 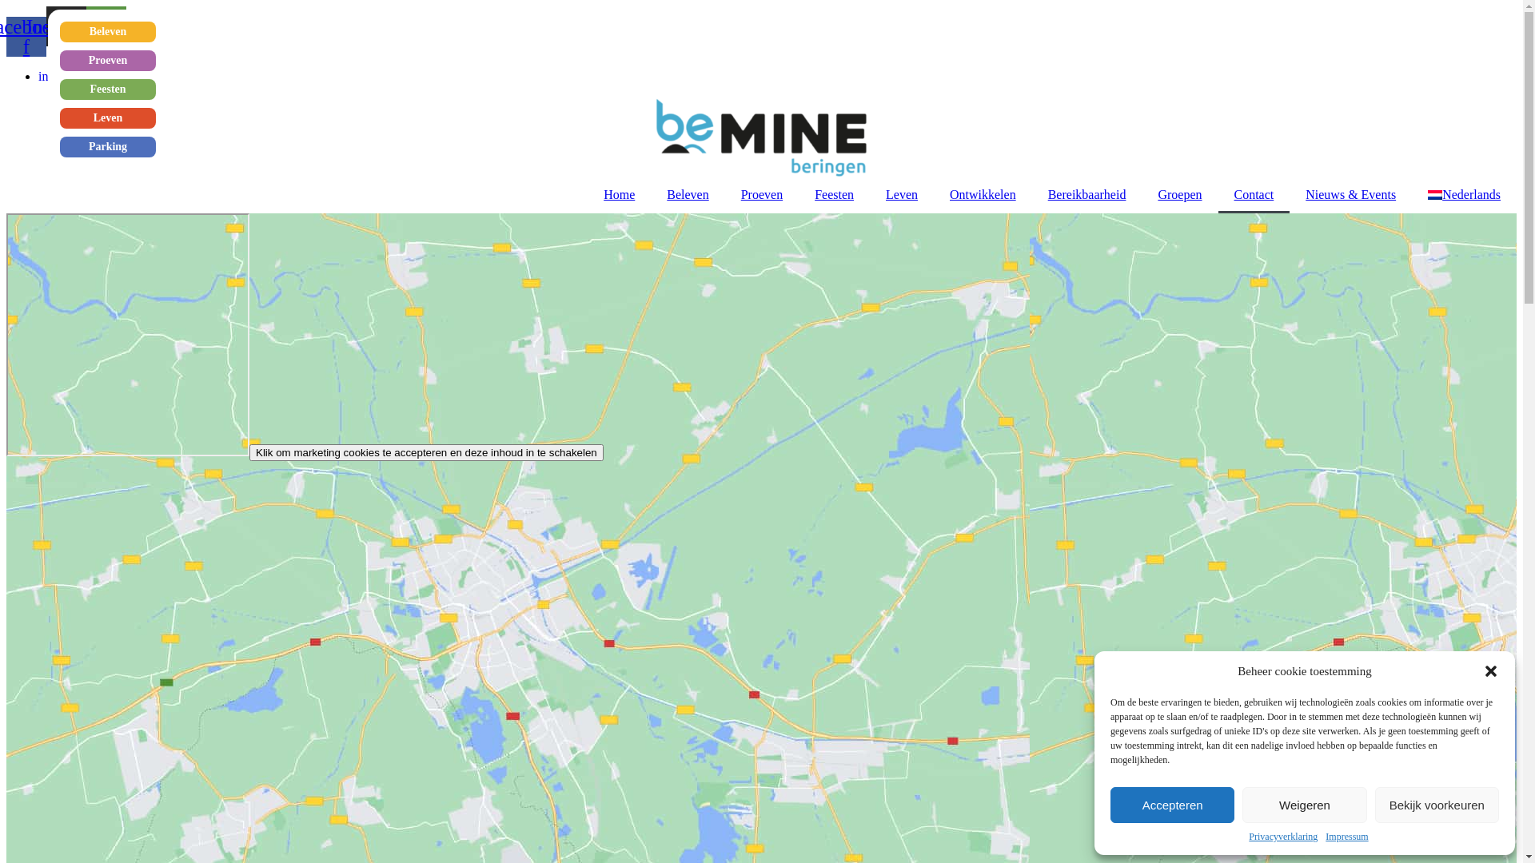 I want to click on Weigeren, so click(x=1305, y=805).